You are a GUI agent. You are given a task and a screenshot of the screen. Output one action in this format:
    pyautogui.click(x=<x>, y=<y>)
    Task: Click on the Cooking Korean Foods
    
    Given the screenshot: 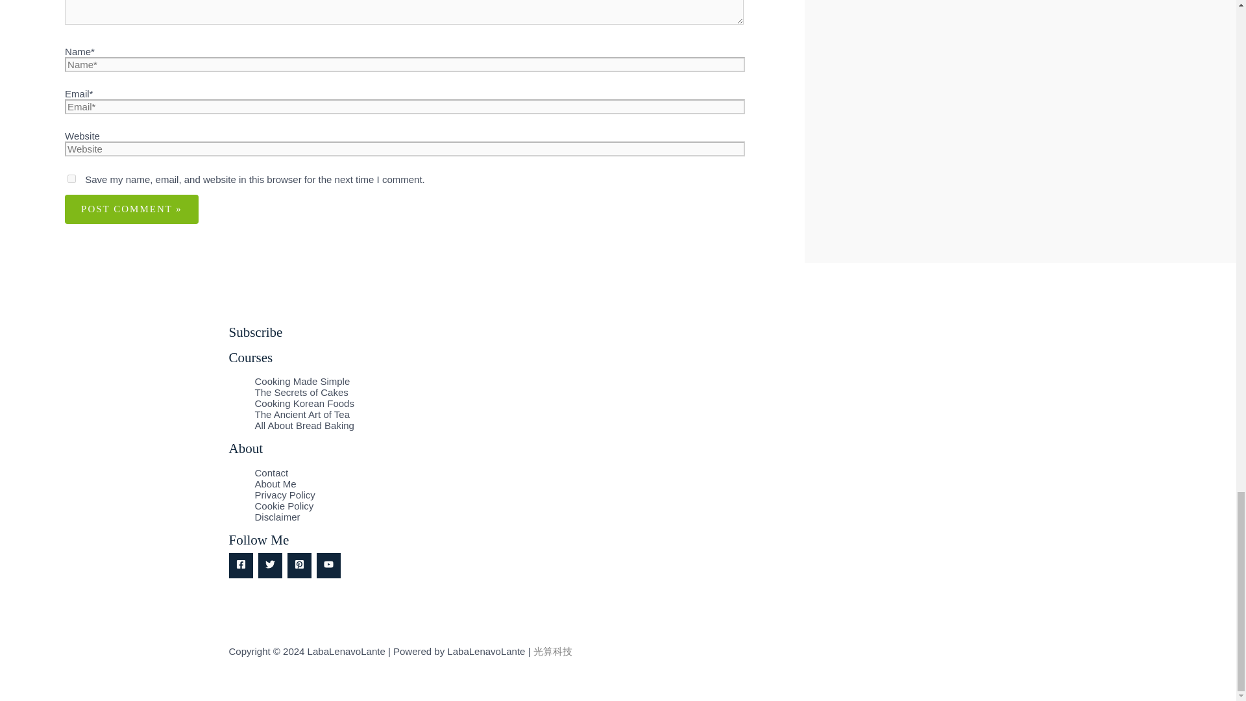 What is the action you would take?
    pyautogui.click(x=304, y=403)
    